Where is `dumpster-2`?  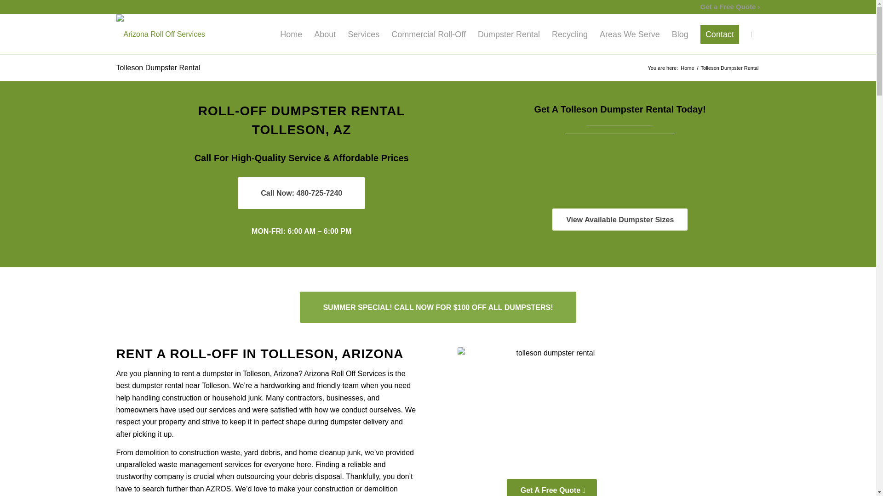
dumpster-2 is located at coordinates (620, 163).